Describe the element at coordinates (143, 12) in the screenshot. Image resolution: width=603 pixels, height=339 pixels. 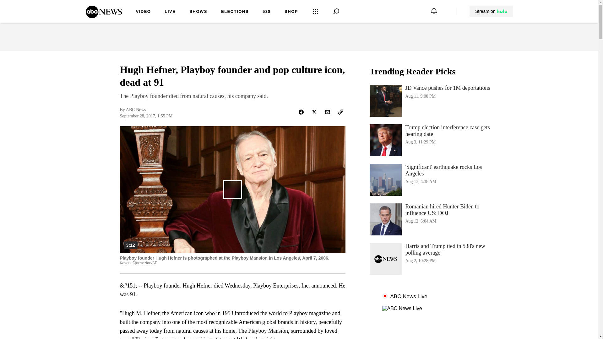
I see `VIDEO` at that location.